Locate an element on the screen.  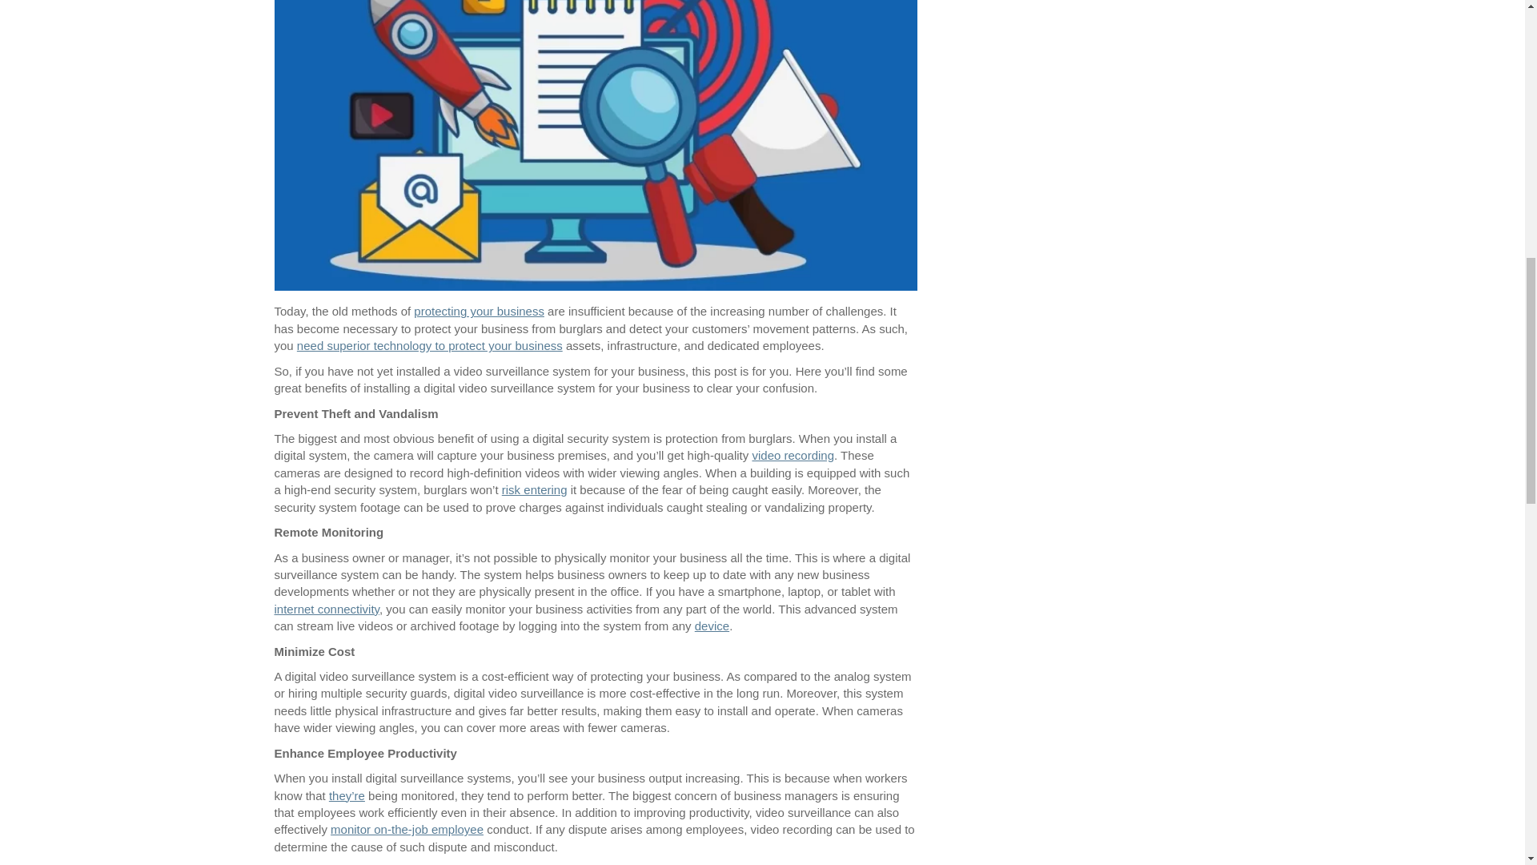
video recording is located at coordinates (793, 455).